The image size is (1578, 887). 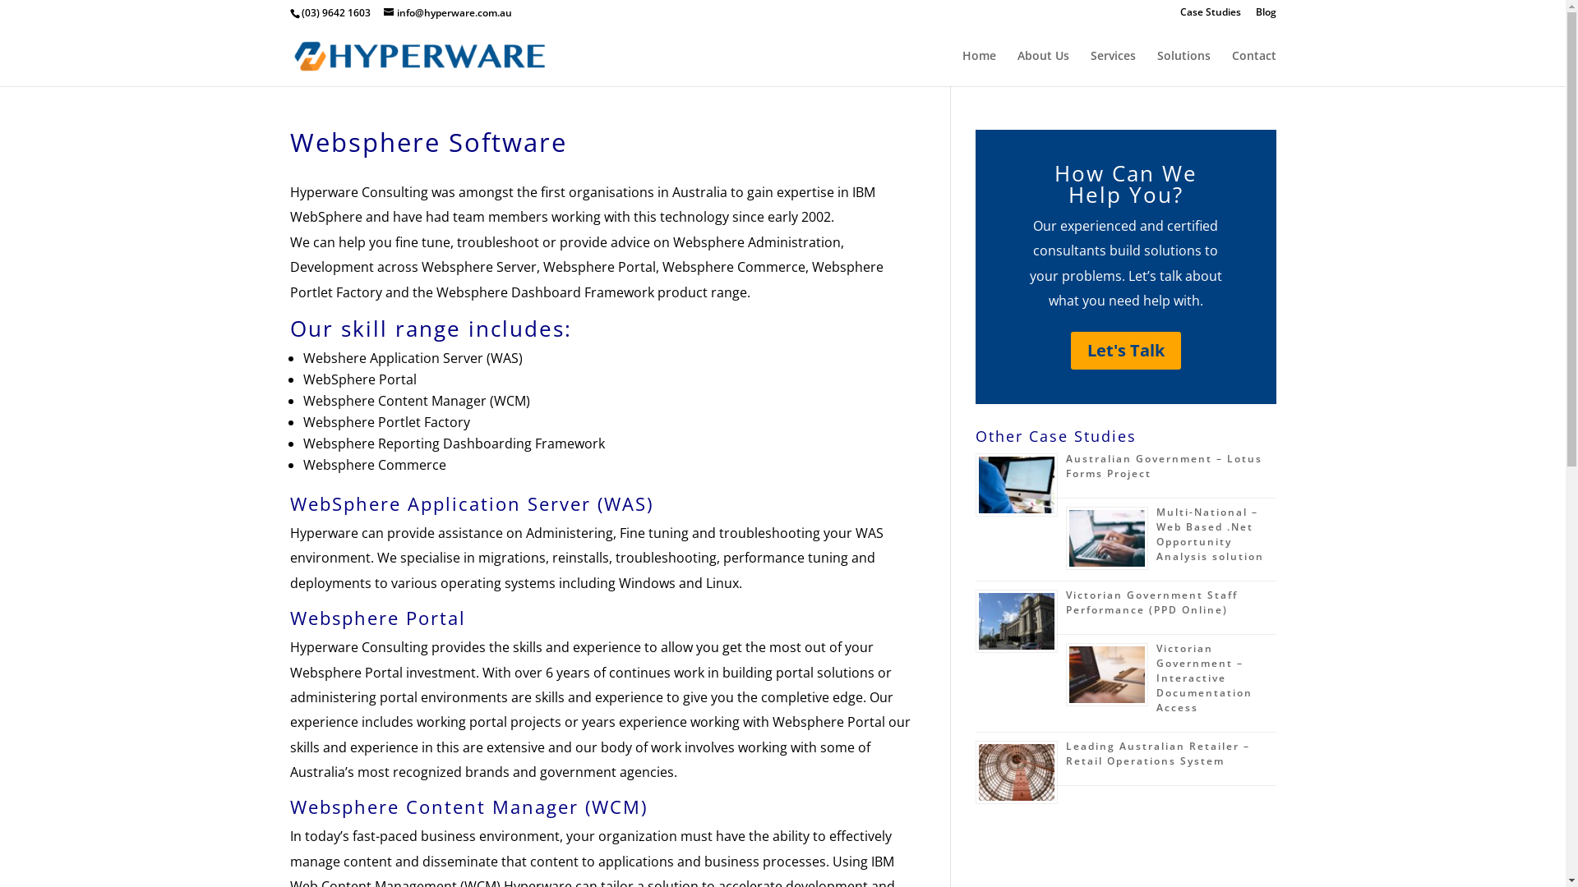 What do you see at coordinates (1211, 16) in the screenshot?
I see `Case Studies` at bounding box center [1211, 16].